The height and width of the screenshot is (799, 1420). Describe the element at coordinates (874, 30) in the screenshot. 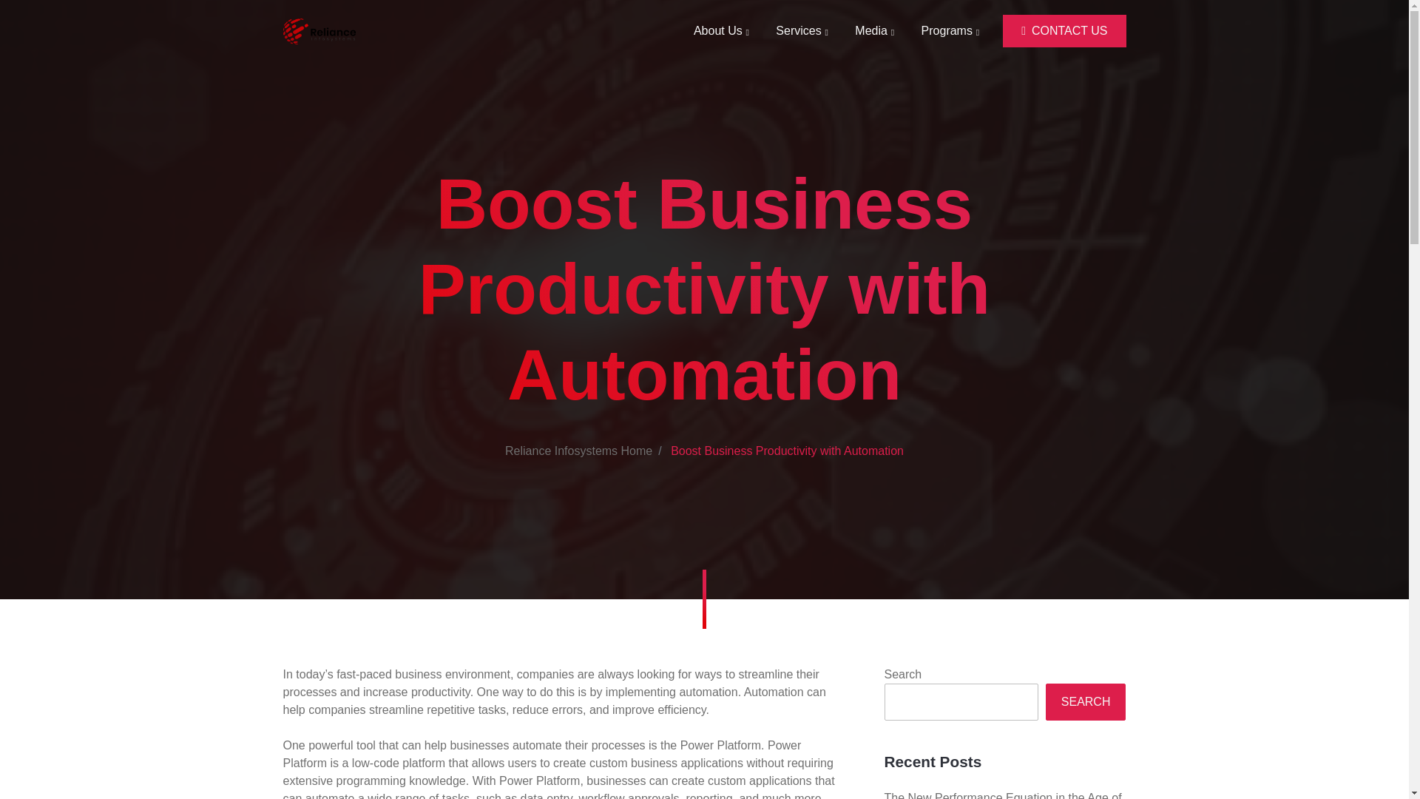

I see `Media` at that location.